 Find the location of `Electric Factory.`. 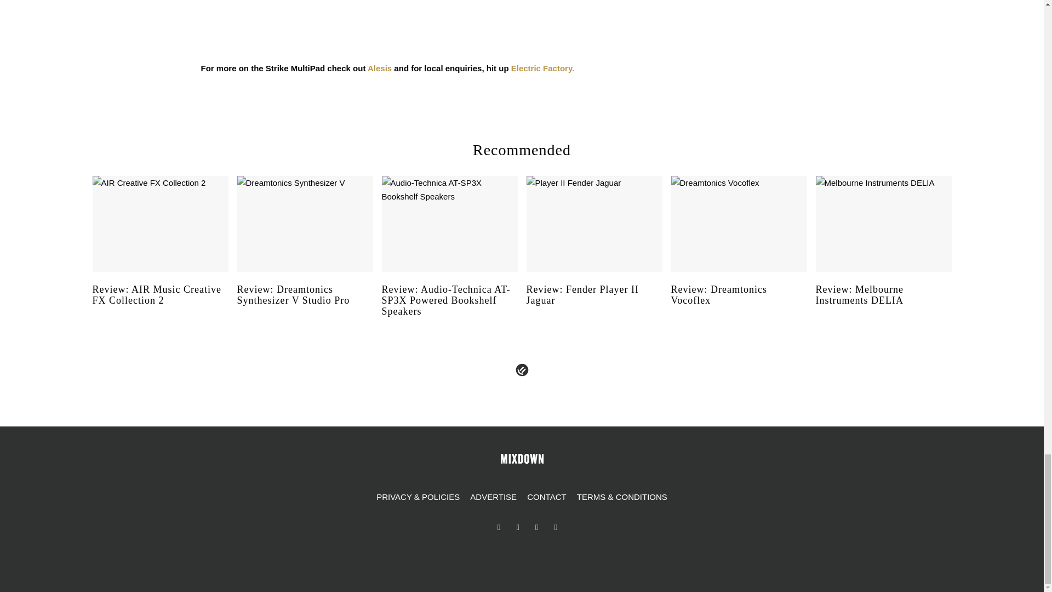

Electric Factory. is located at coordinates (542, 68).